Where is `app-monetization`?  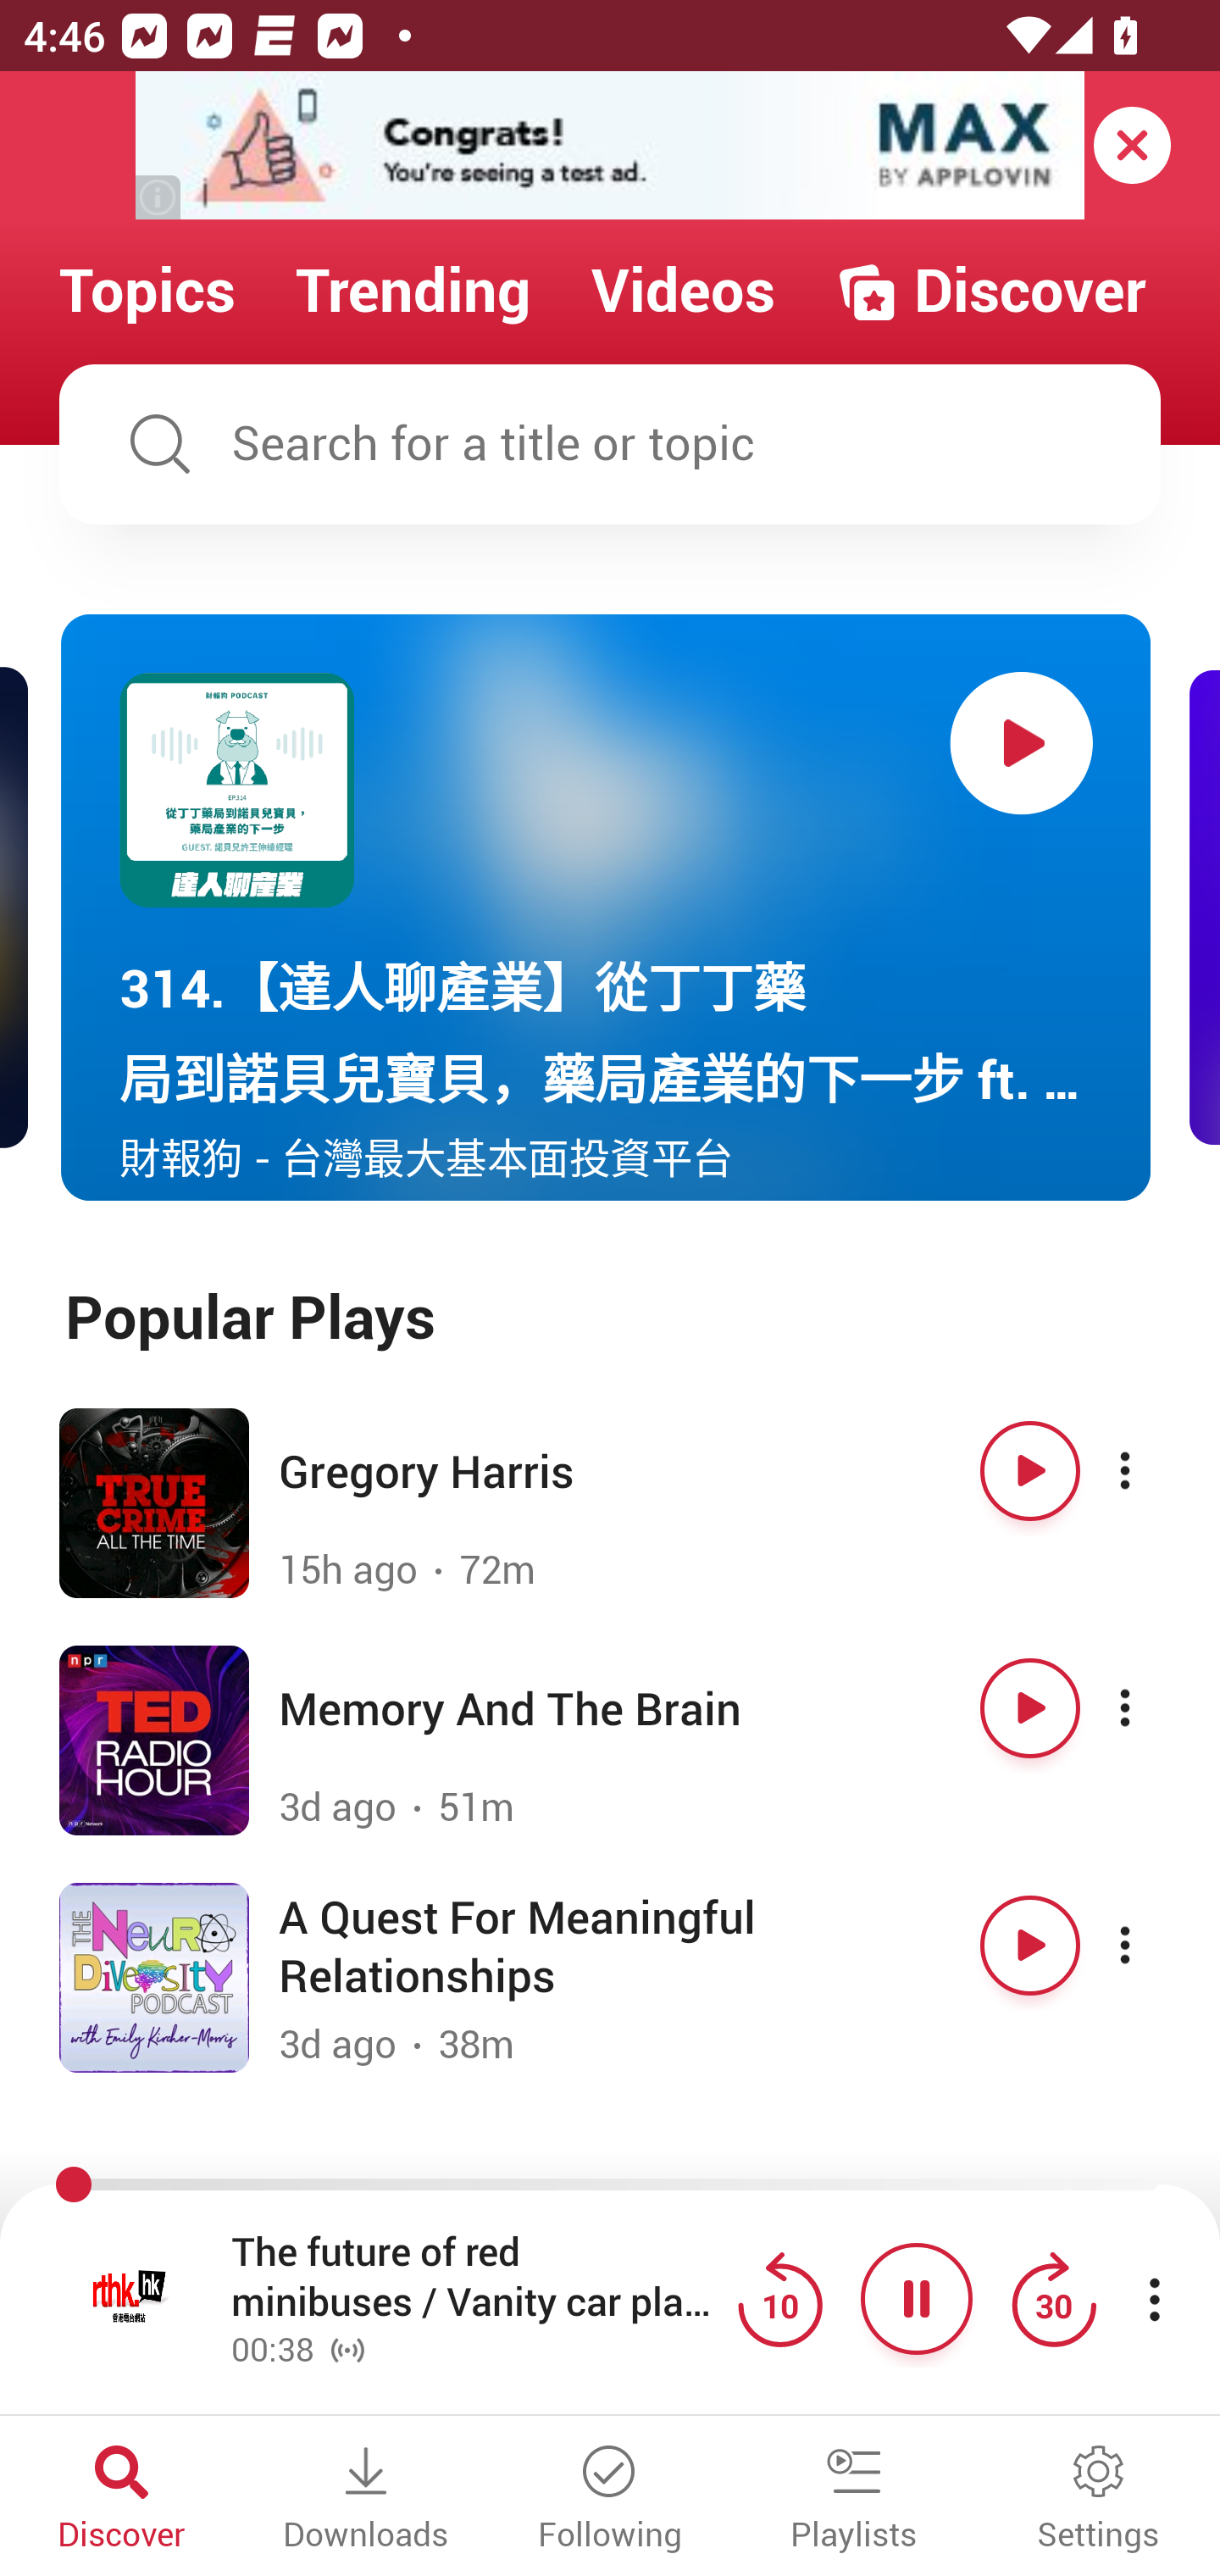 app-monetization is located at coordinates (610, 147).